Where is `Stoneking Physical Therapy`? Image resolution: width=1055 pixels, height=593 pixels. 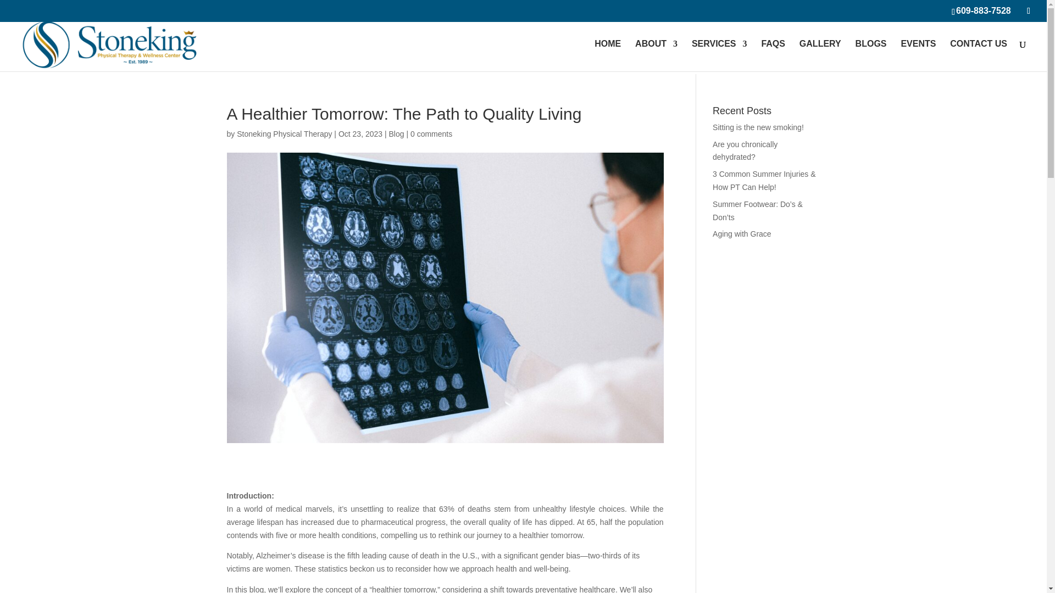 Stoneking Physical Therapy is located at coordinates (284, 134).